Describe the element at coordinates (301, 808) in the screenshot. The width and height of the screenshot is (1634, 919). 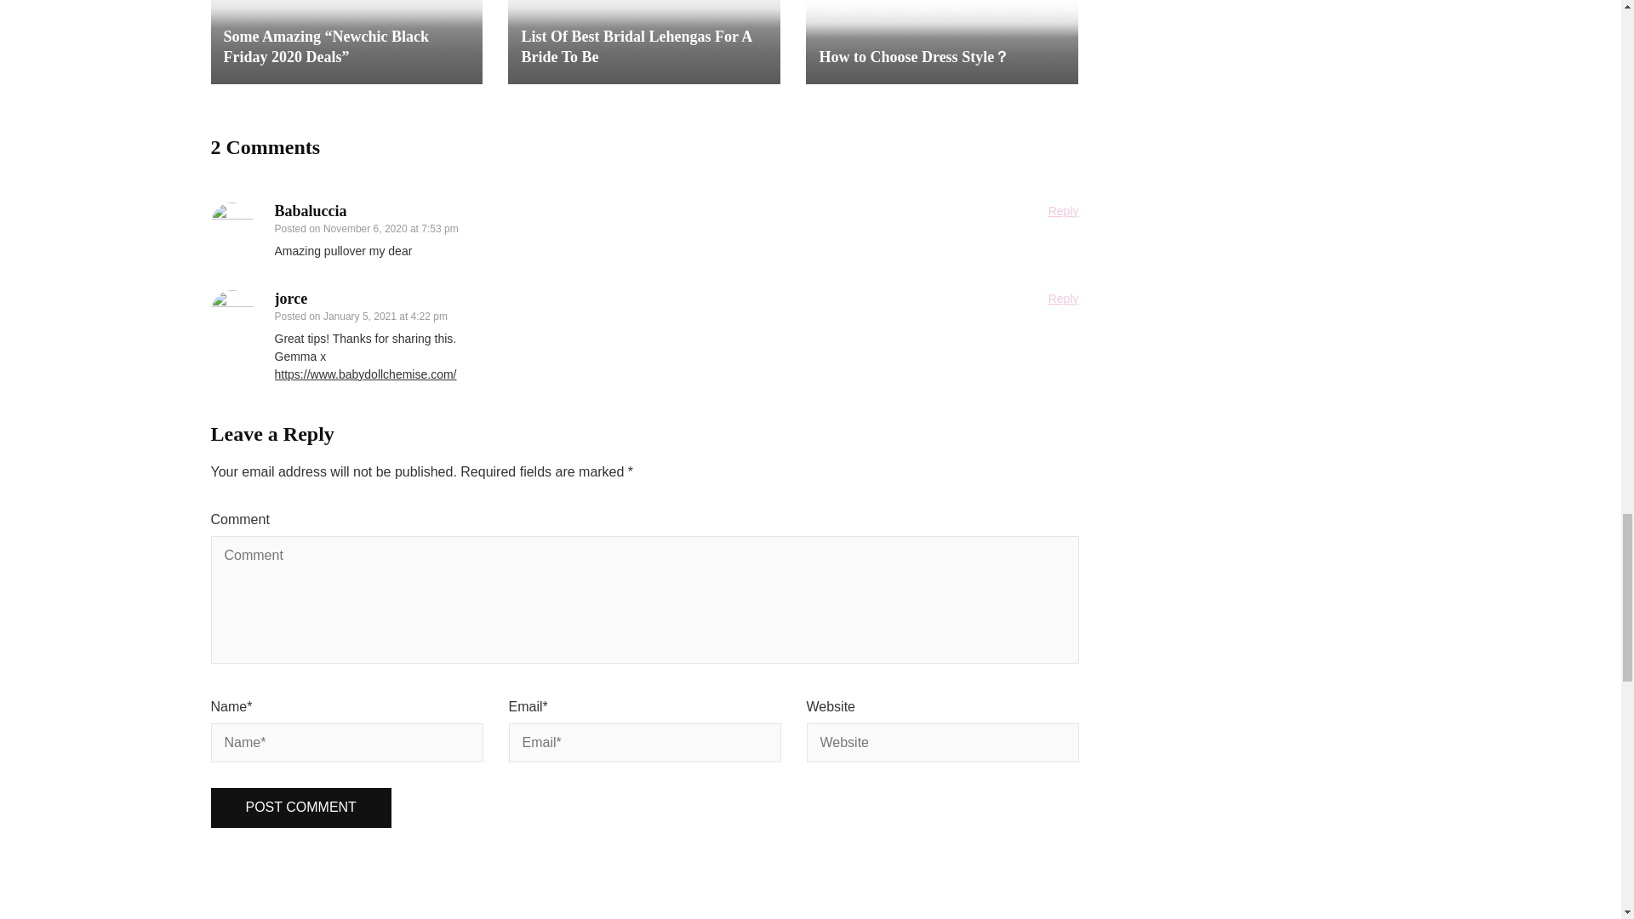
I see `Post Comment` at that location.